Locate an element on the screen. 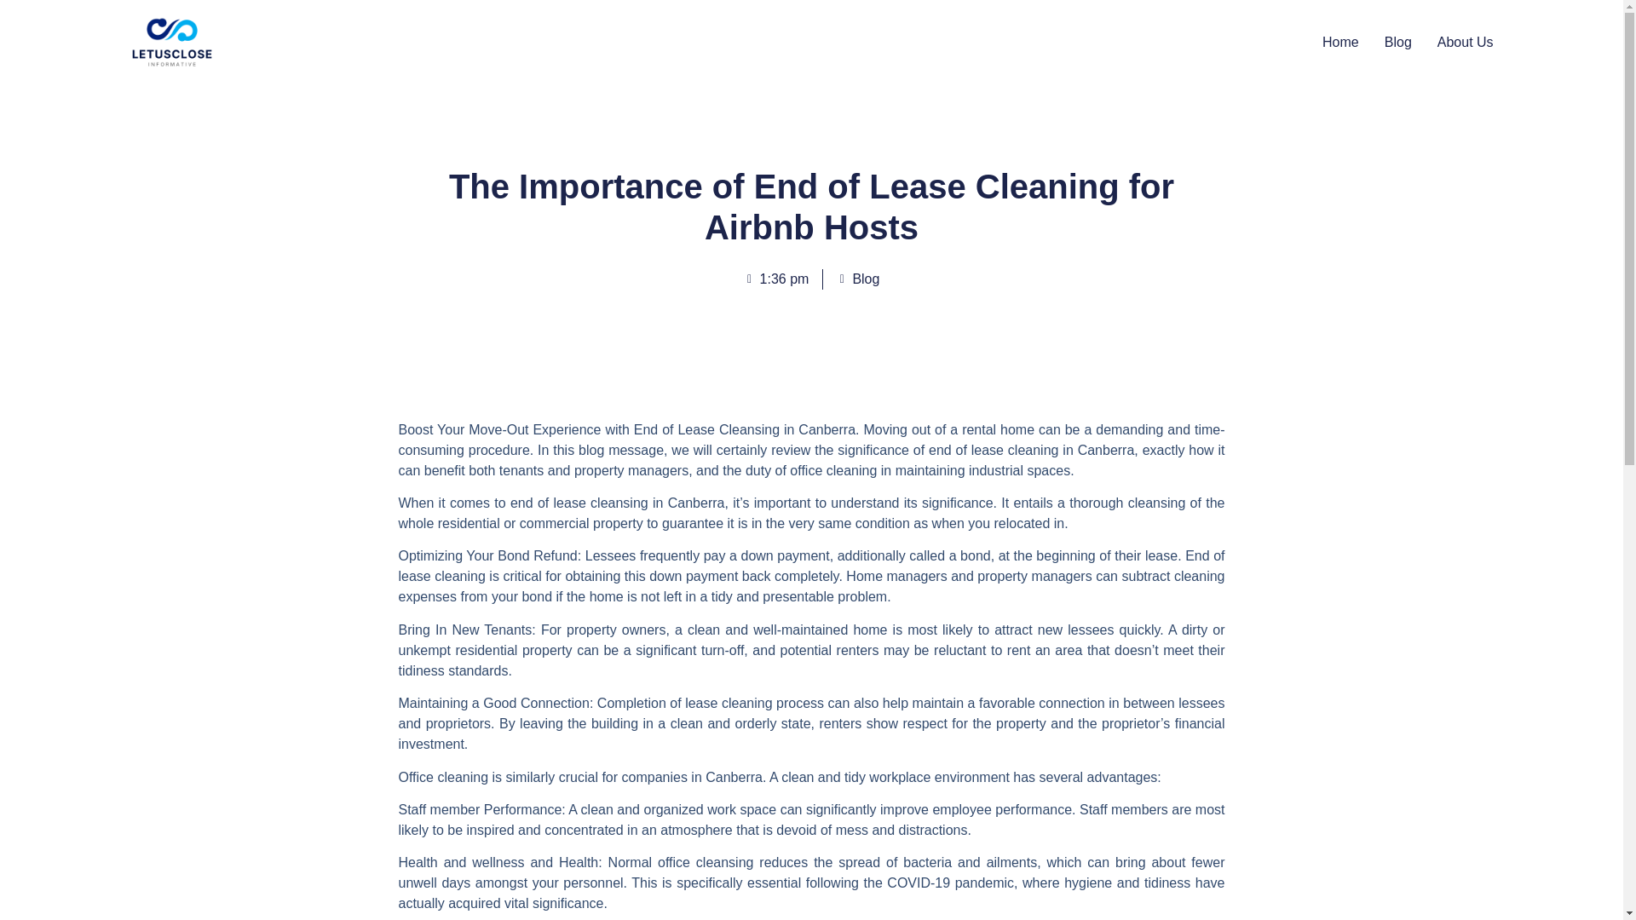 Image resolution: width=1636 pixels, height=920 pixels. About Us is located at coordinates (1466, 42).